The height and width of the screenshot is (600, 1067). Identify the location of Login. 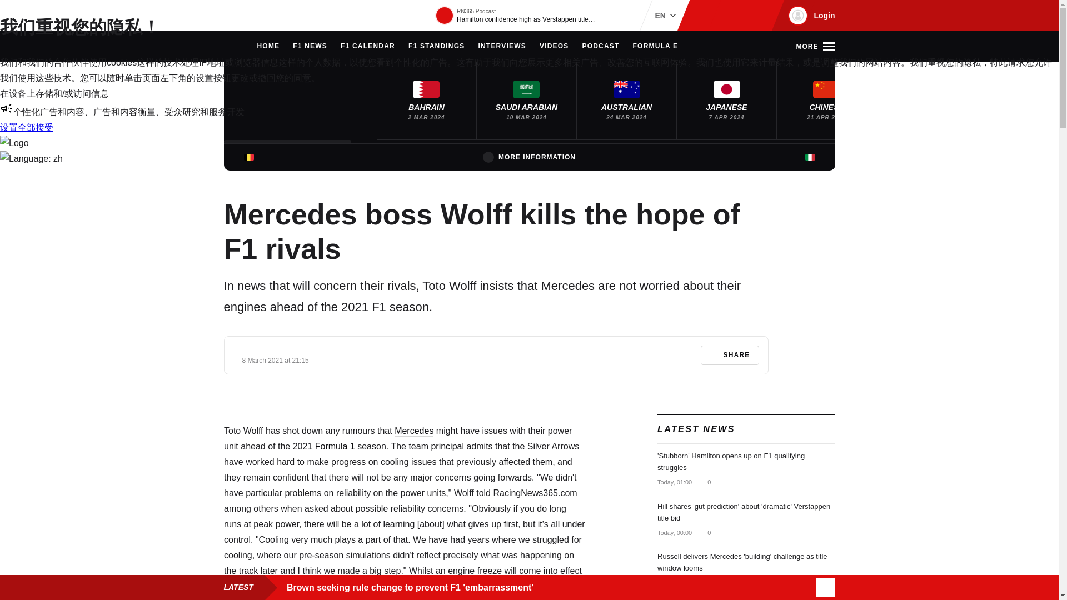
(810, 16).